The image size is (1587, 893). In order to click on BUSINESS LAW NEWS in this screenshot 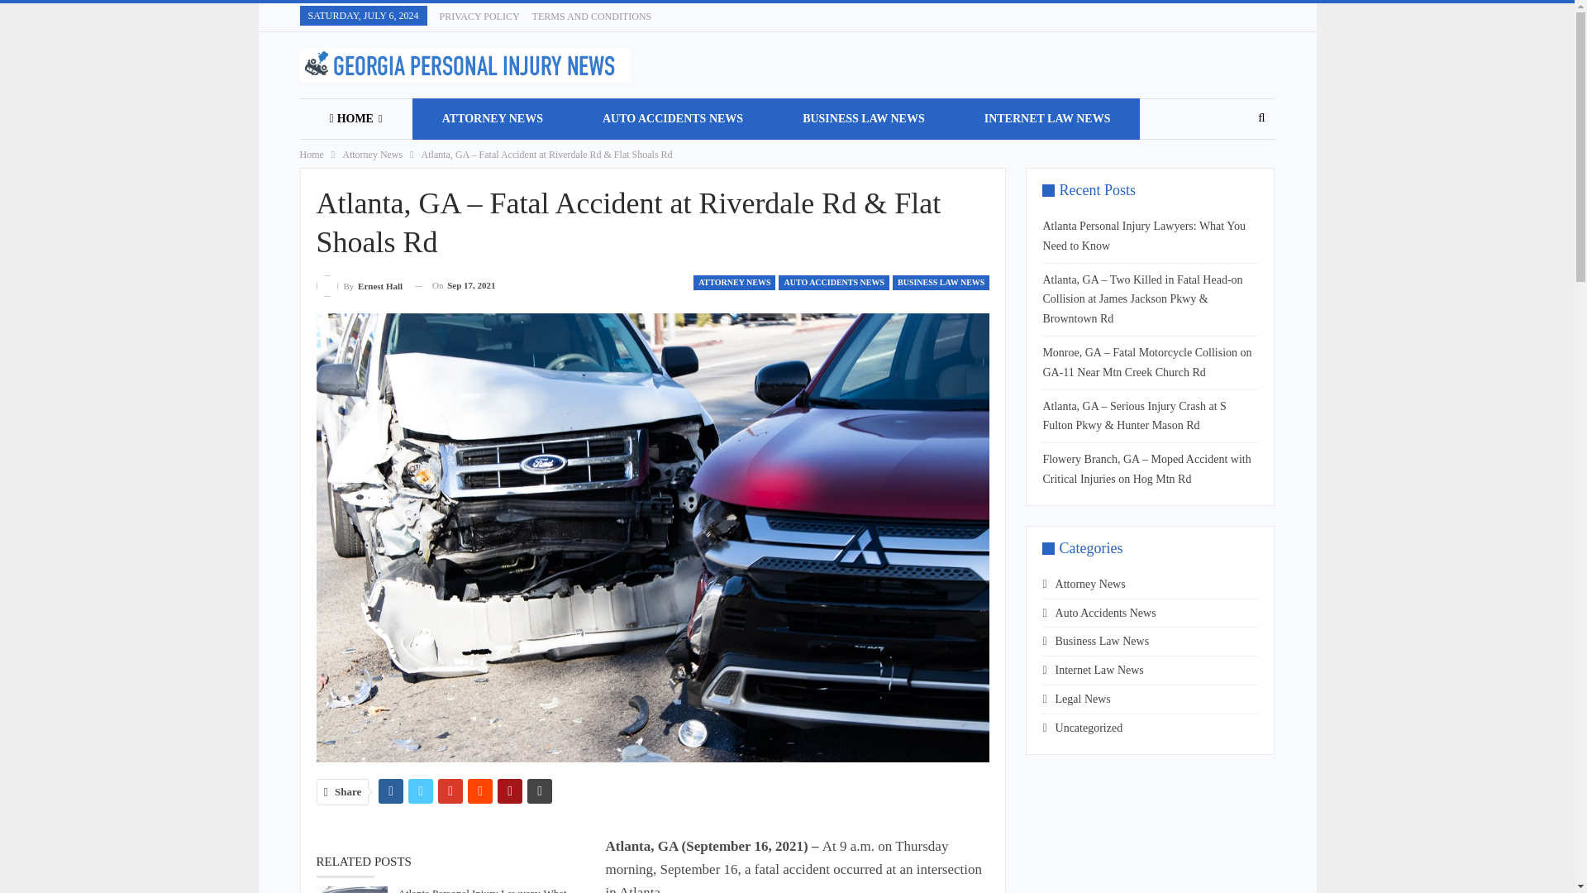, I will do `click(864, 118)`.